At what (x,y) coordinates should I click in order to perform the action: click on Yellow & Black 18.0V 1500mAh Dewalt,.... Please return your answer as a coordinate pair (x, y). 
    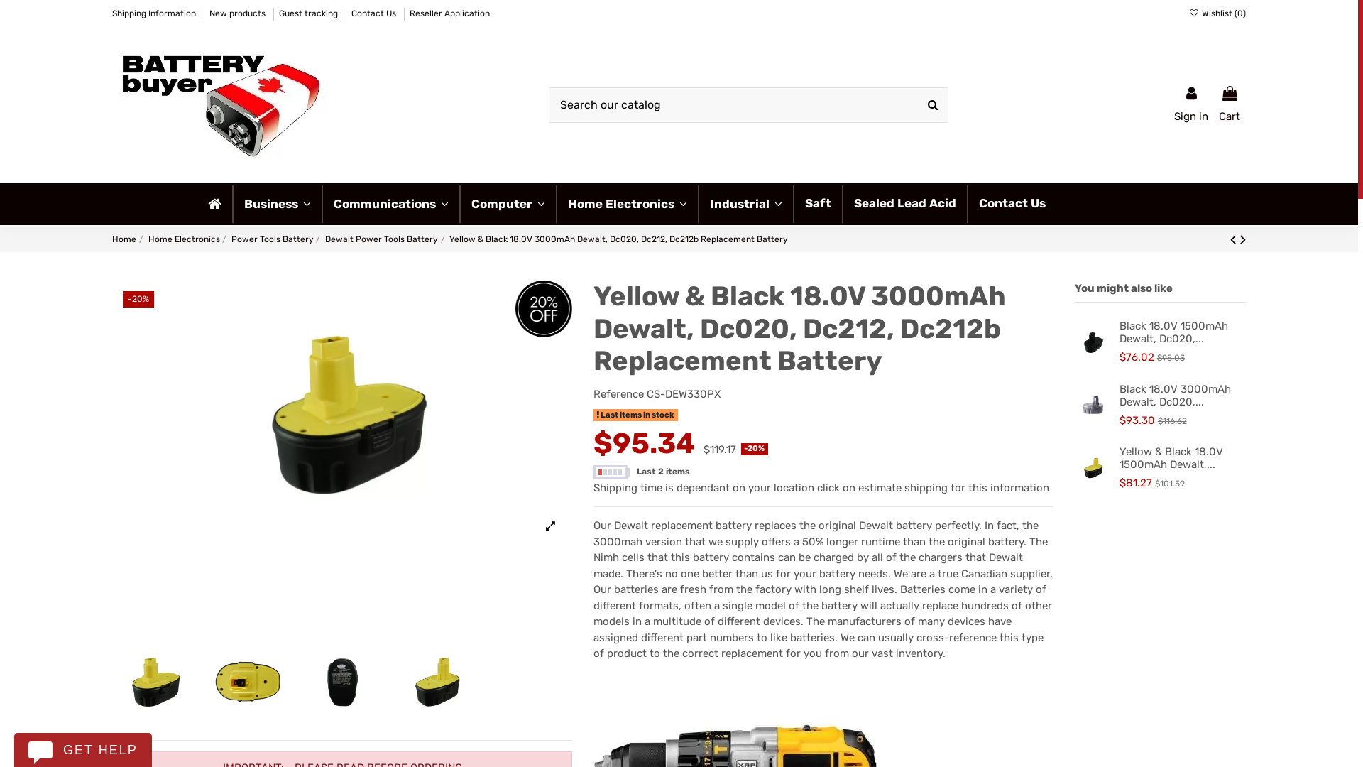
    Looking at the image, I should click on (1171, 458).